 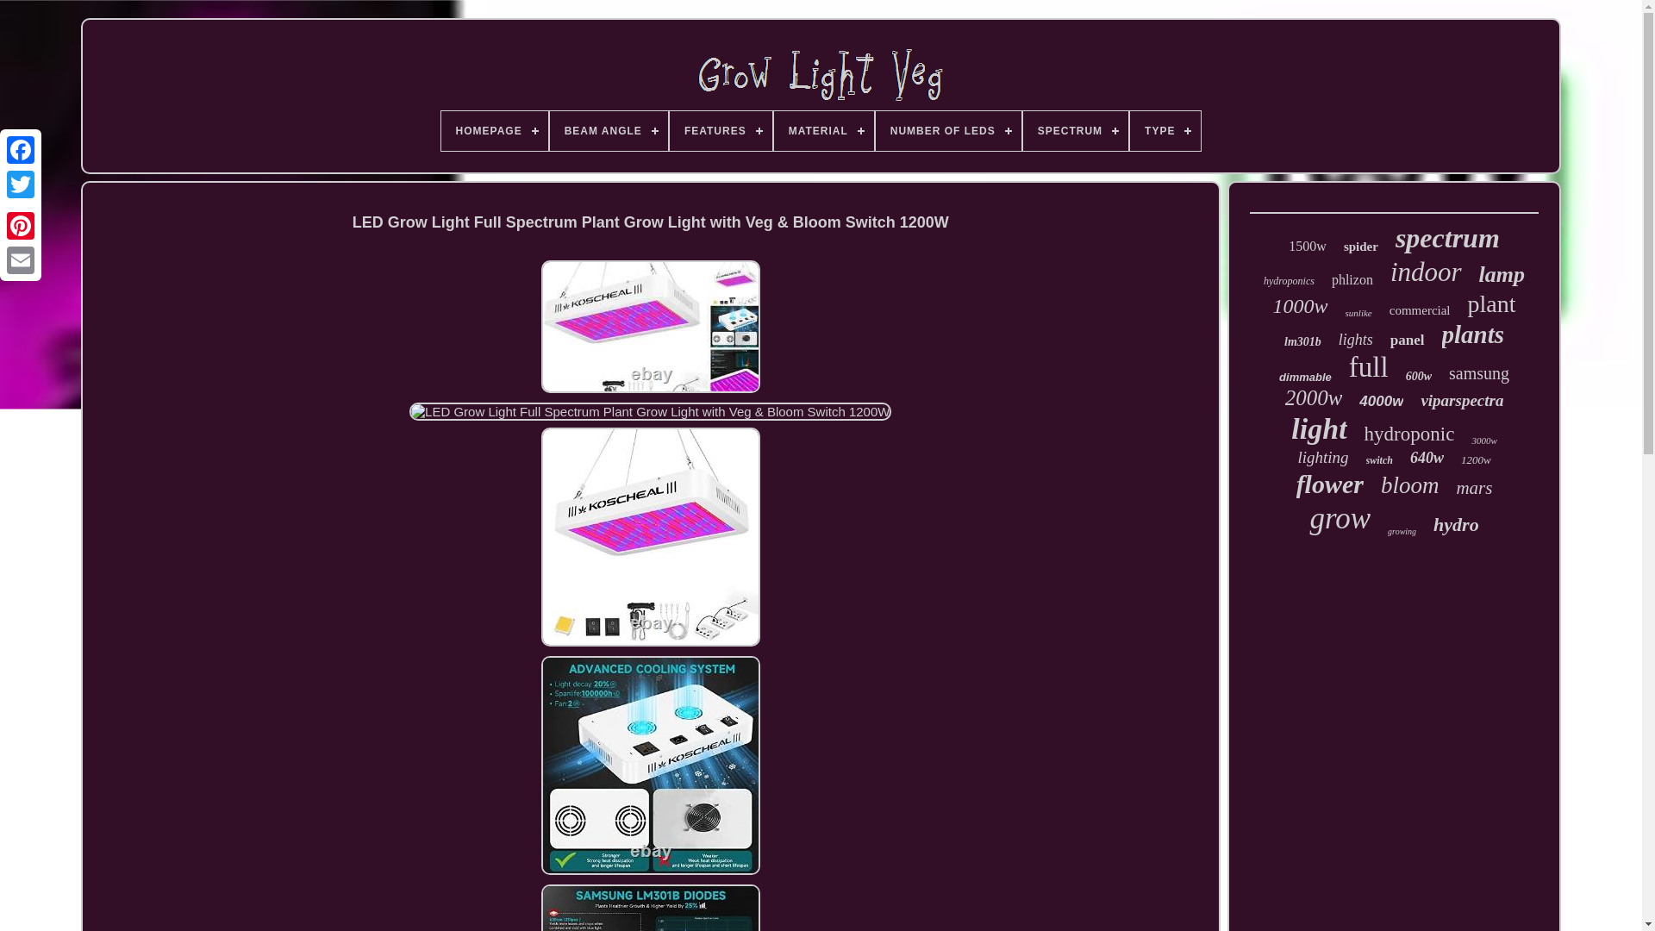 What do you see at coordinates (609, 130) in the screenshot?
I see `BEAM ANGLE` at bounding box center [609, 130].